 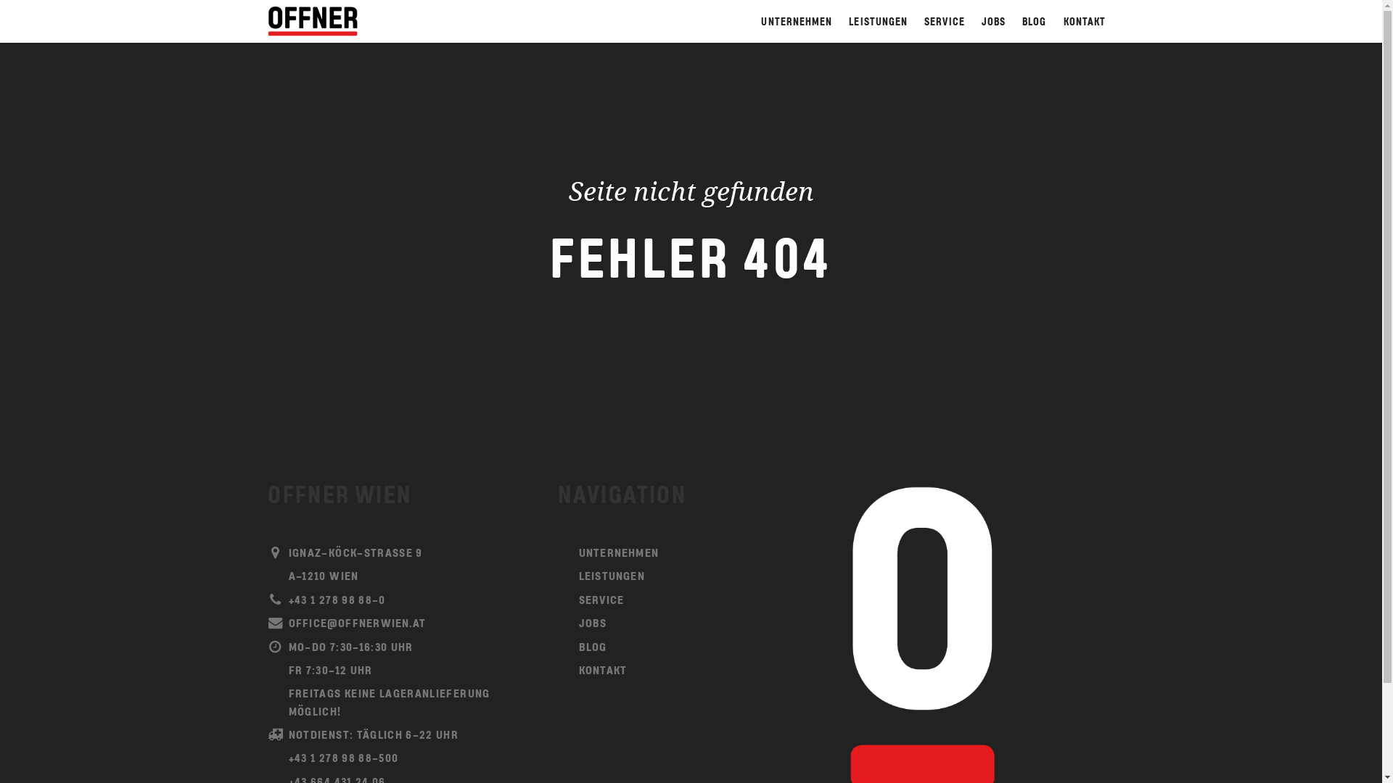 What do you see at coordinates (1035, 22) in the screenshot?
I see `BLOG` at bounding box center [1035, 22].